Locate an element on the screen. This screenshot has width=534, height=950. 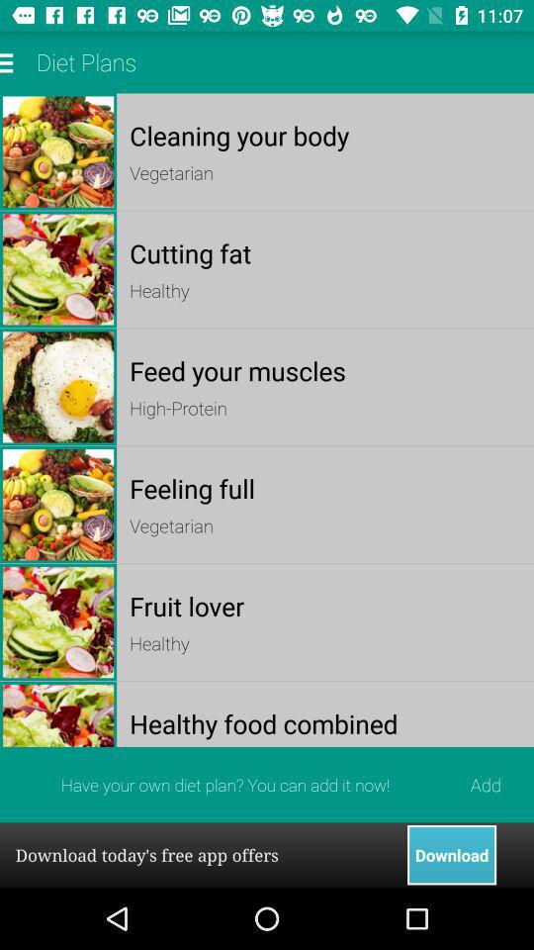
open the app below vegetarian item is located at coordinates (324, 606).